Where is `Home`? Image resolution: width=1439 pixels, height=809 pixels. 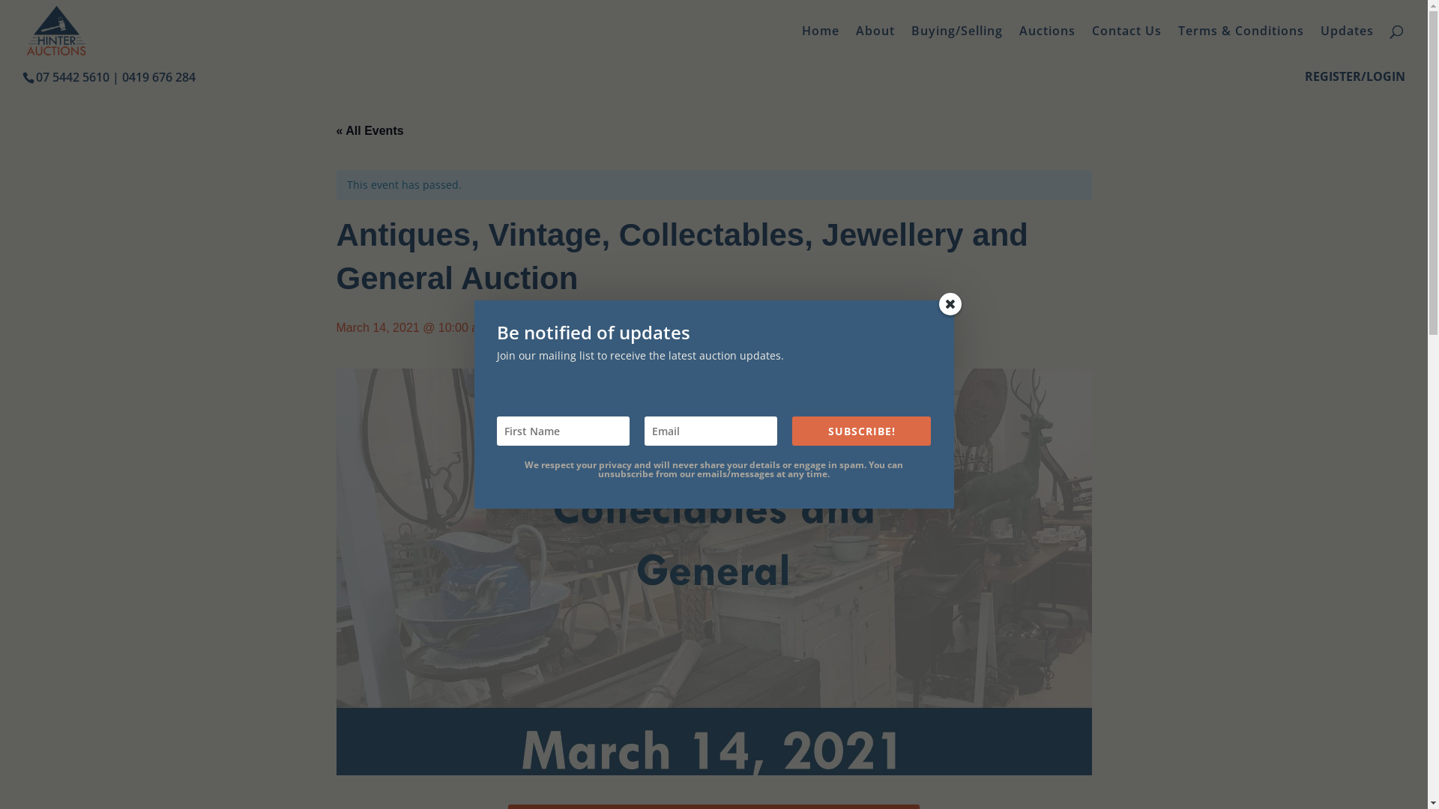
Home is located at coordinates (821, 43).